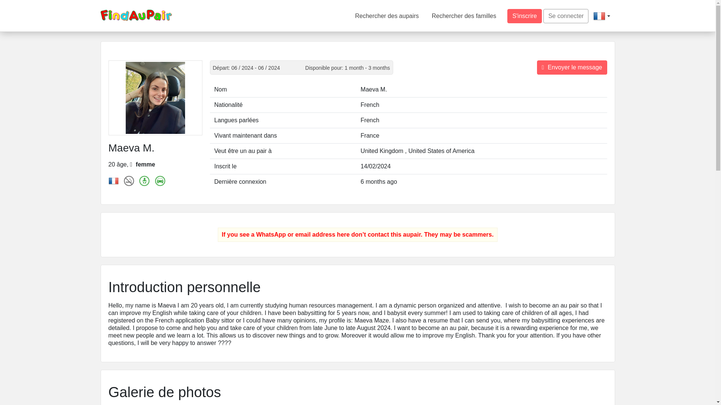 The image size is (721, 405). Describe the element at coordinates (464, 16) in the screenshot. I see `Rechercher des familles` at that location.